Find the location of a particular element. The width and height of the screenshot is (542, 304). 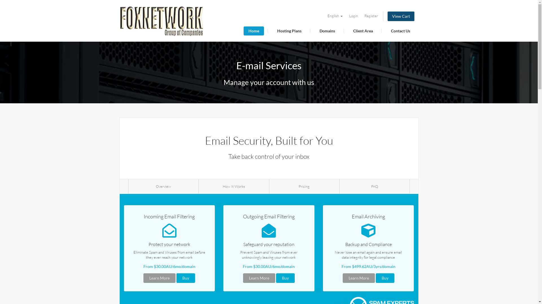

Register is located at coordinates (371, 16).